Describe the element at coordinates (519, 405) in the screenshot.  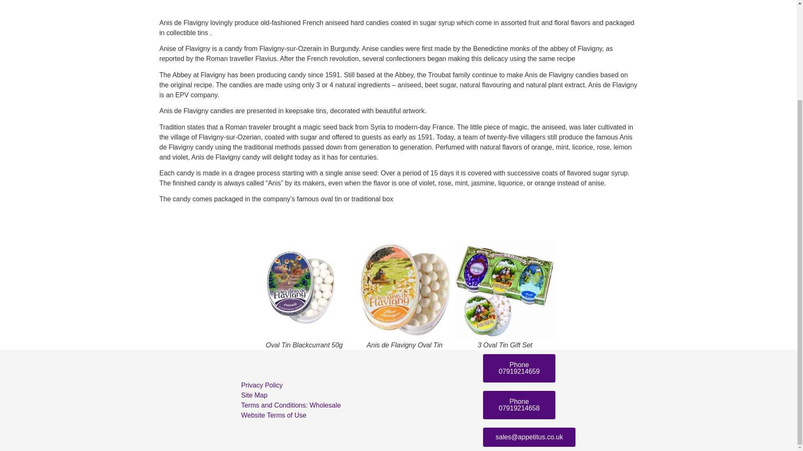
I see `Phone 07919214658` at that location.